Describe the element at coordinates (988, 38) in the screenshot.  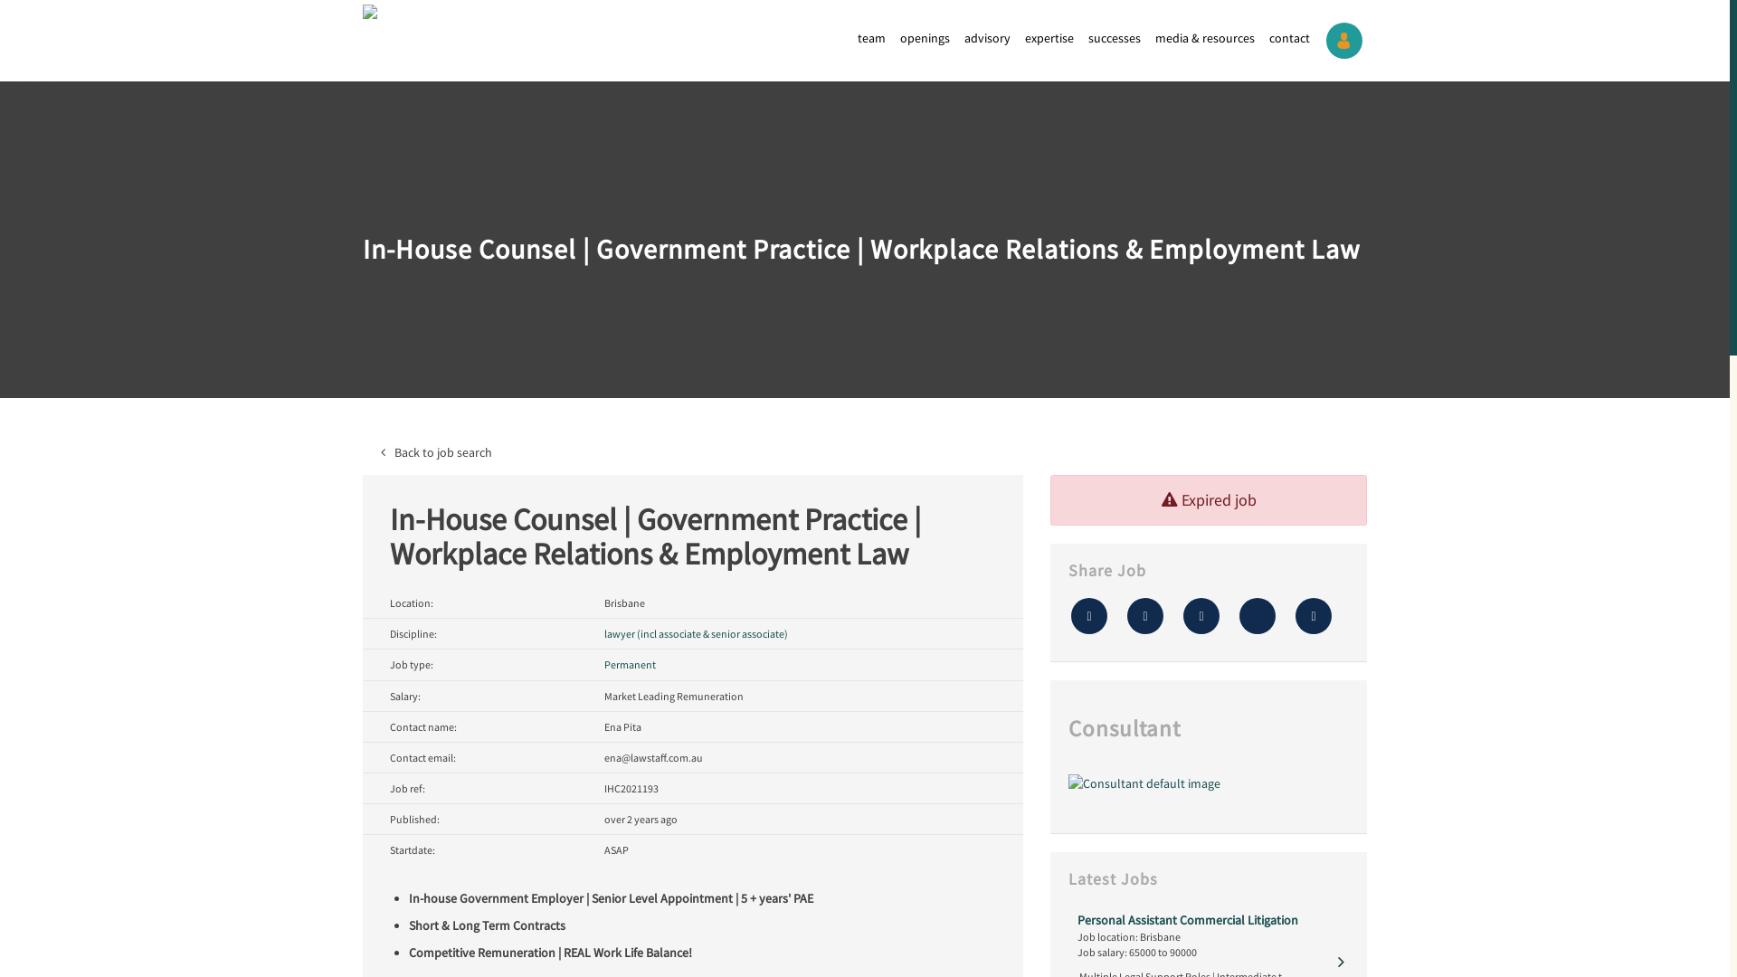
I see `advisory` at that location.